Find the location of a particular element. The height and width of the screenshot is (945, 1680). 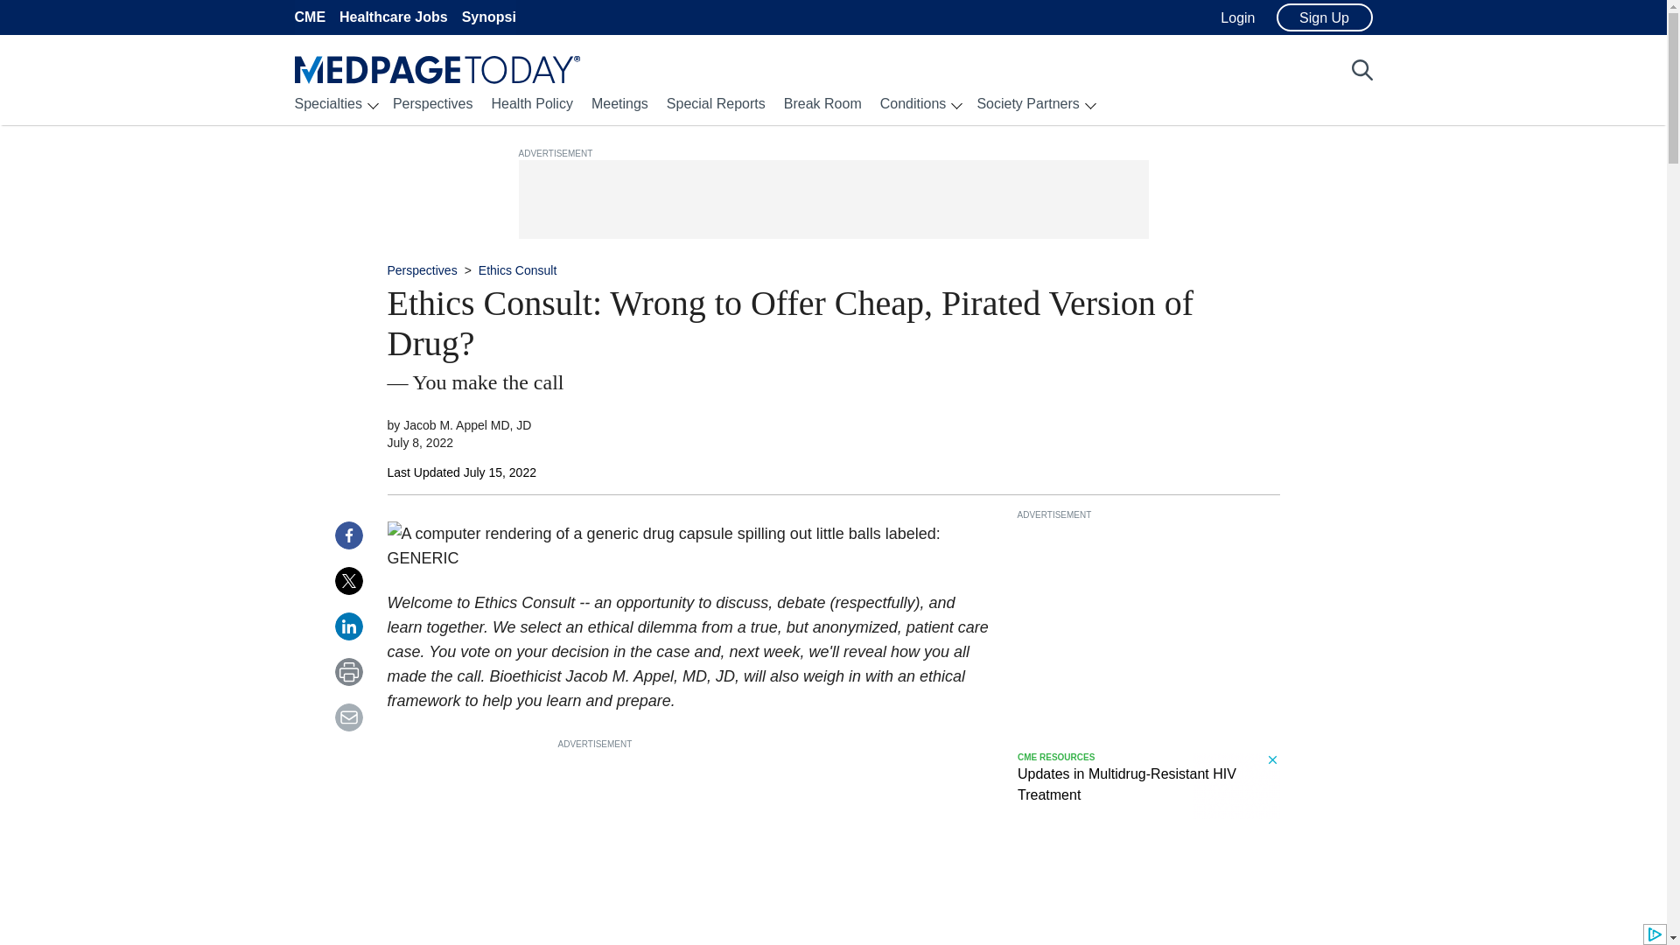

3rd party ad content is located at coordinates (1147, 786).